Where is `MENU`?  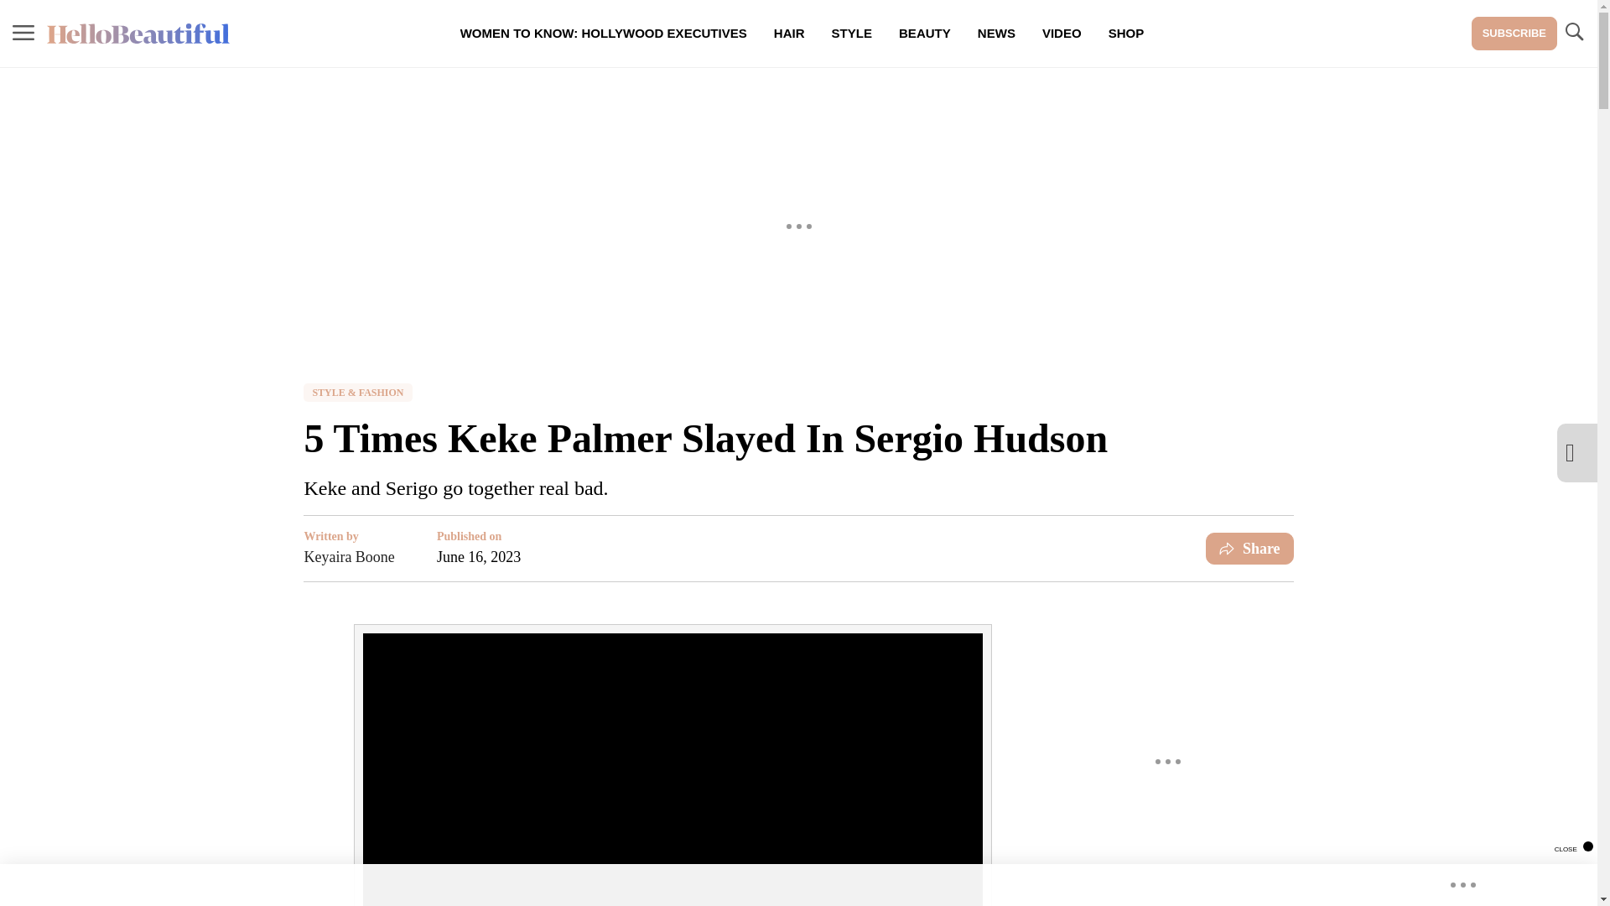 MENU is located at coordinates (23, 32).